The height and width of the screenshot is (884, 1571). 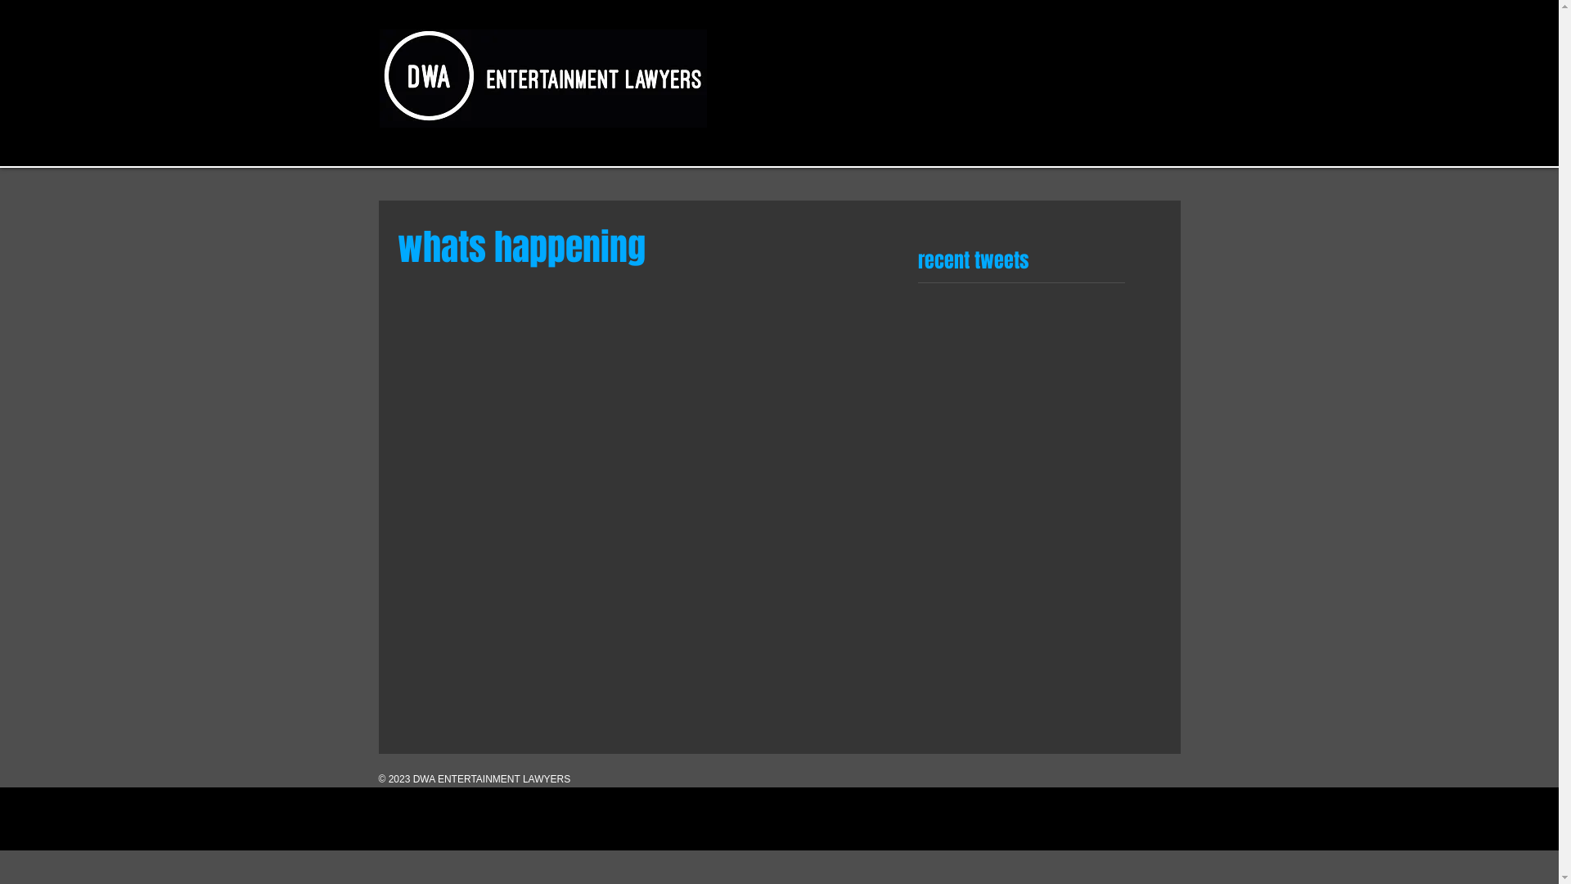 What do you see at coordinates (985, 305) in the screenshot?
I see `Twitter Follow` at bounding box center [985, 305].